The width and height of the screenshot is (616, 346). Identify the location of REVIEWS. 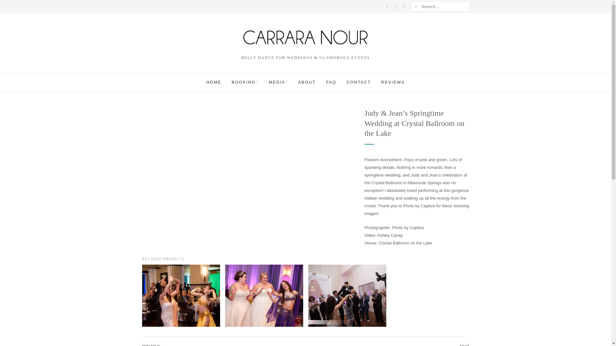
(393, 82).